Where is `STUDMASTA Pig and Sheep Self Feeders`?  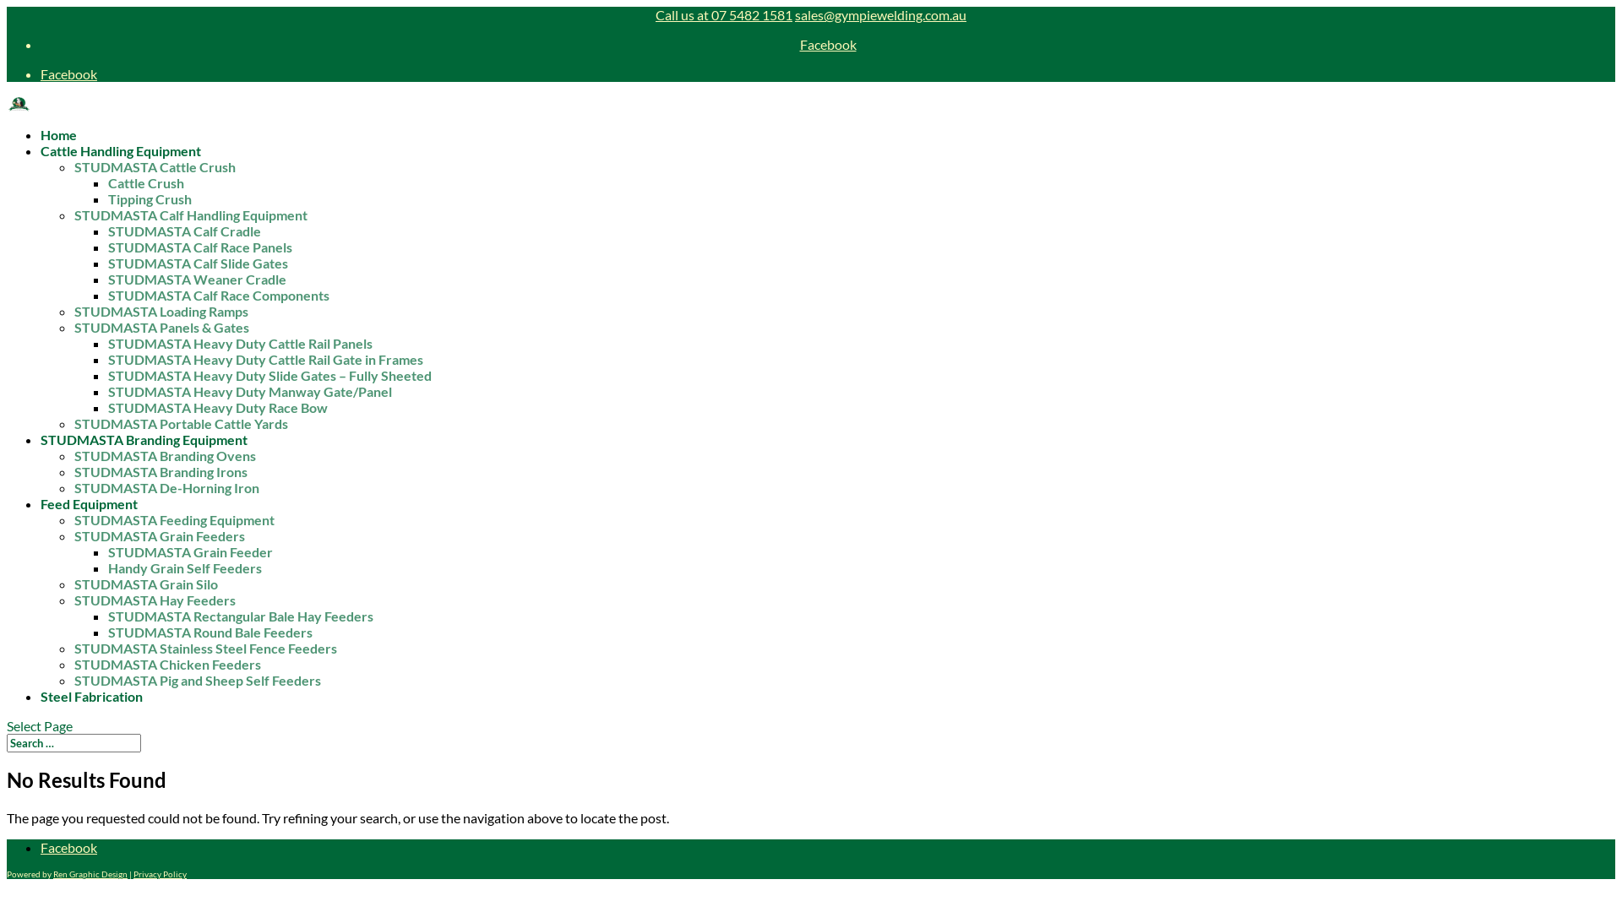 STUDMASTA Pig and Sheep Self Feeders is located at coordinates (198, 681).